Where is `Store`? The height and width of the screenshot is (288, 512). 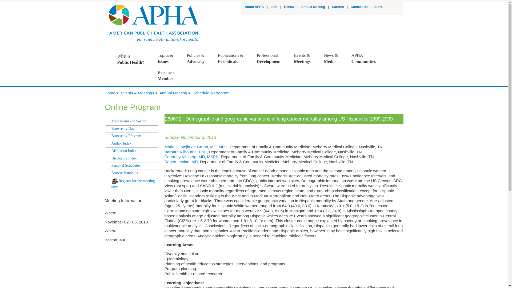 Store is located at coordinates (359, 7).